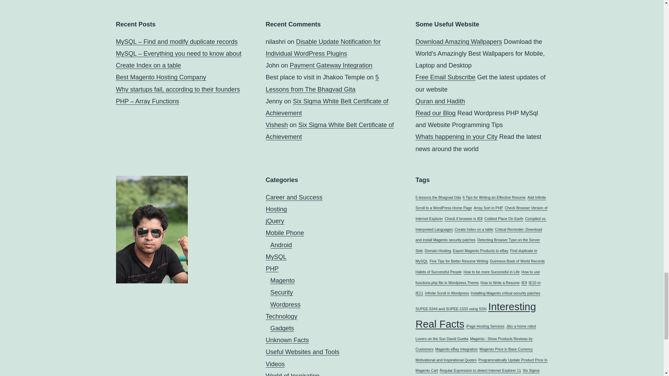 The width and height of the screenshot is (669, 376). What do you see at coordinates (178, 89) in the screenshot?
I see `Why startups fail, according to their founders` at bounding box center [178, 89].